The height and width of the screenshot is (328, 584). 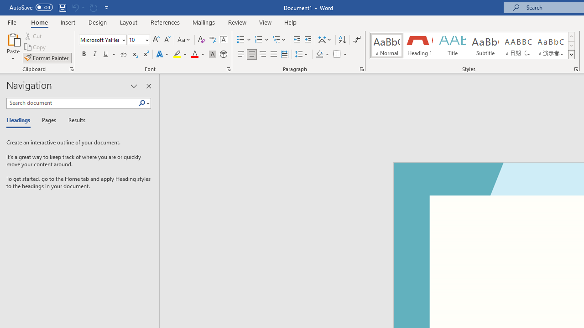 I want to click on Text Highlight Color, so click(x=180, y=55).